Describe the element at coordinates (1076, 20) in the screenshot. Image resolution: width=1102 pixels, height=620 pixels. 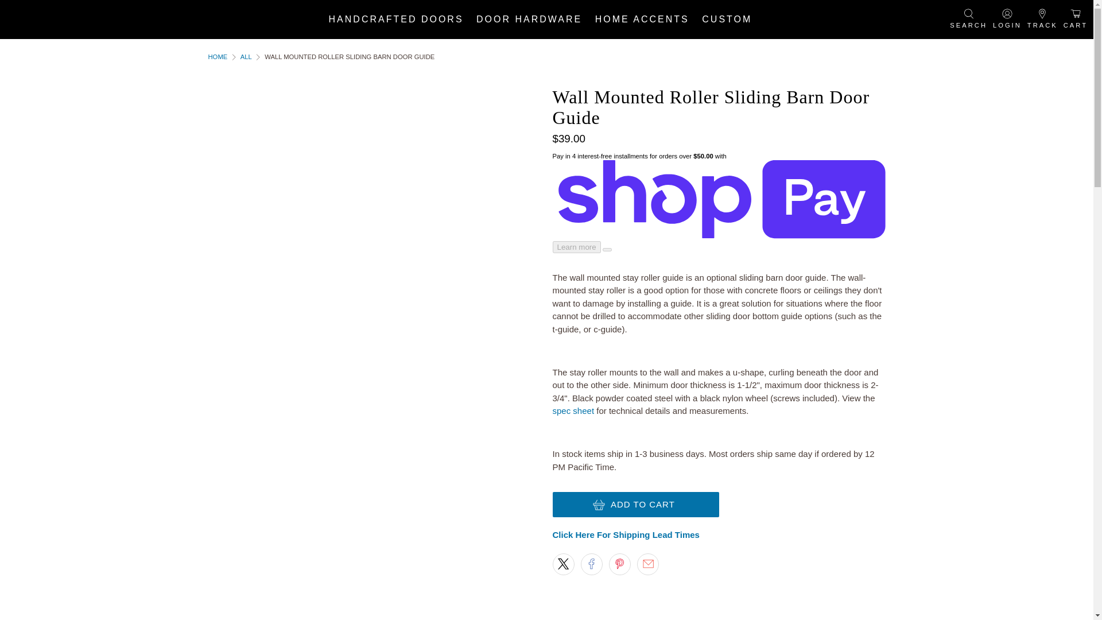
I see `CART` at that location.